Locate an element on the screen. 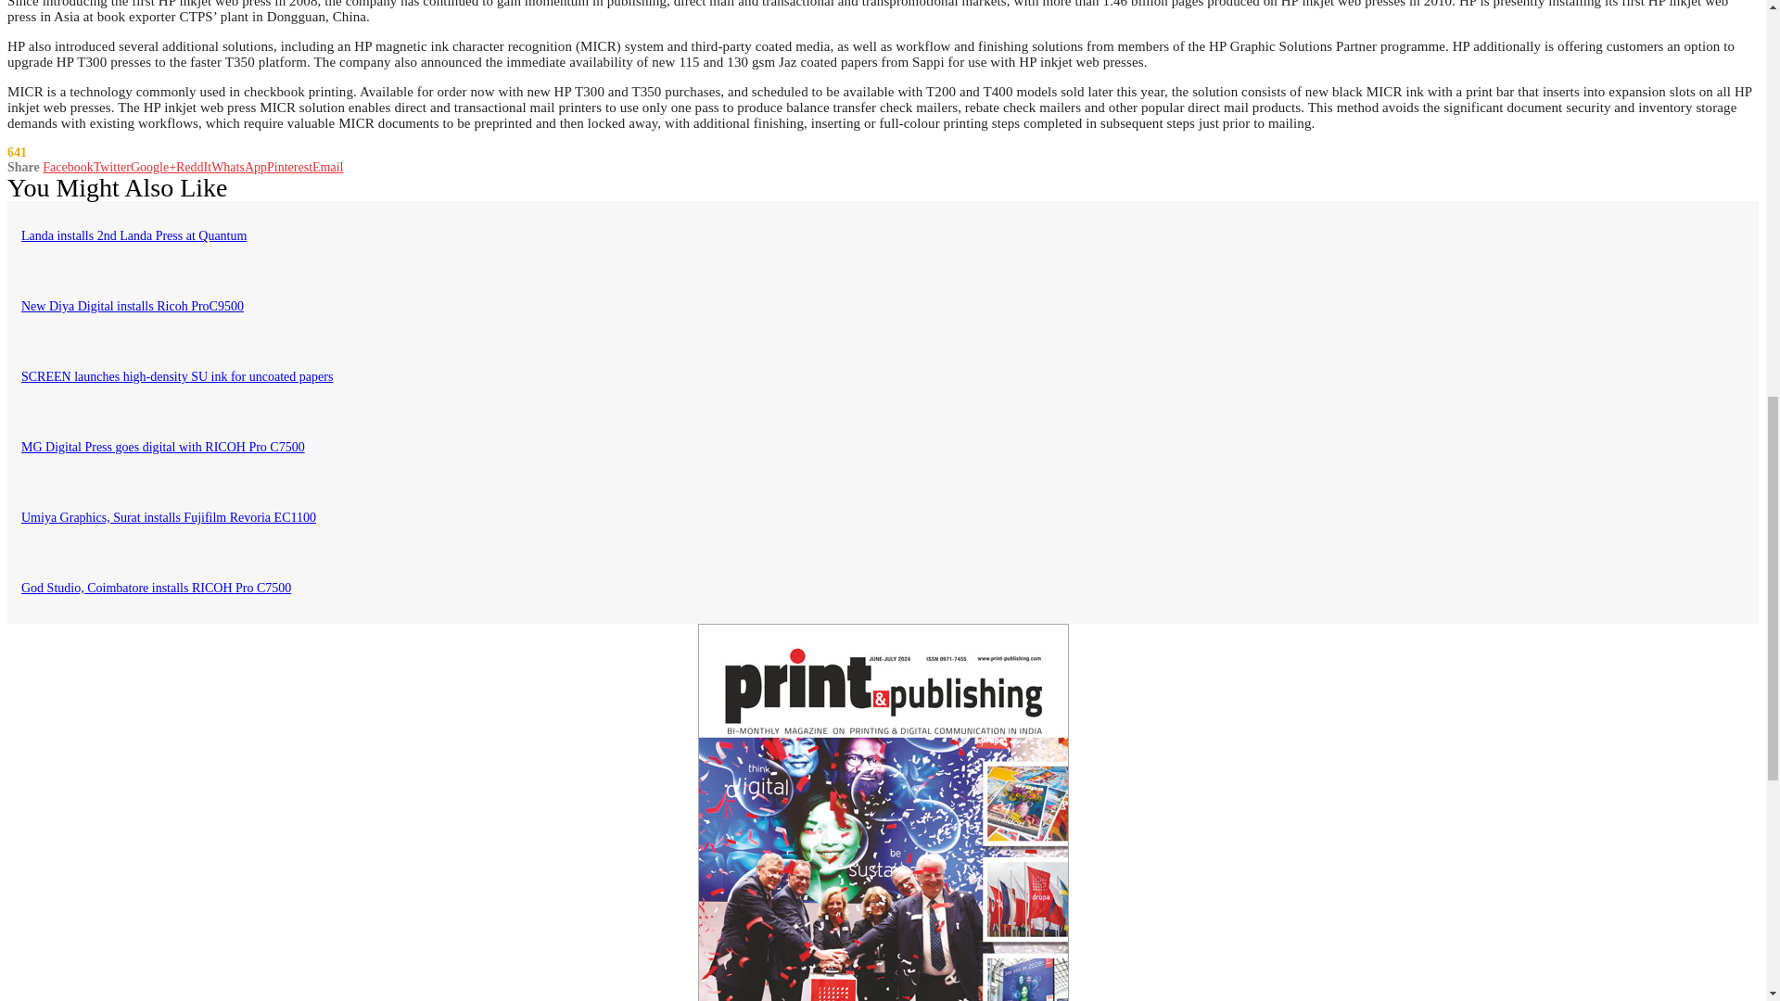 The image size is (1780, 1001). New Diya Digital installs Ricoh ProC9500 is located at coordinates (133, 306).